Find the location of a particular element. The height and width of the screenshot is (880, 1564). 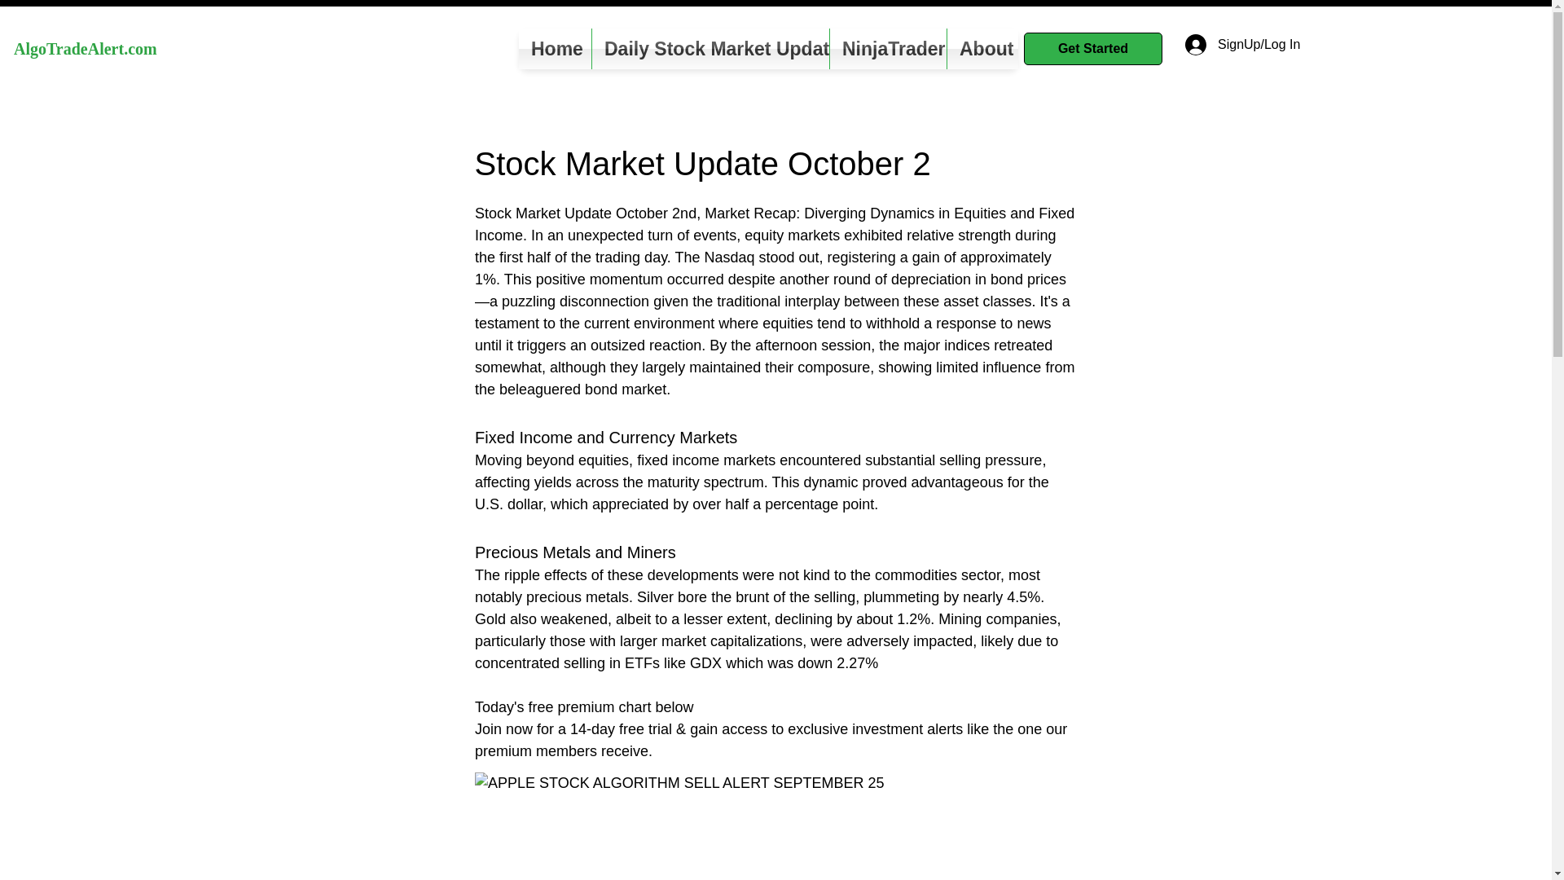

Get Started is located at coordinates (1093, 48).